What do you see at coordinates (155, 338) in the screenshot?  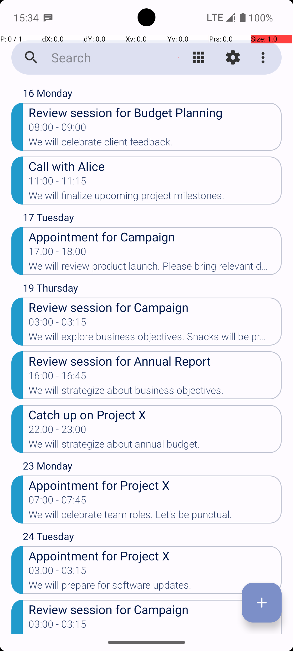 I see `We will explore business objectives. Snacks will be provided.` at bounding box center [155, 338].